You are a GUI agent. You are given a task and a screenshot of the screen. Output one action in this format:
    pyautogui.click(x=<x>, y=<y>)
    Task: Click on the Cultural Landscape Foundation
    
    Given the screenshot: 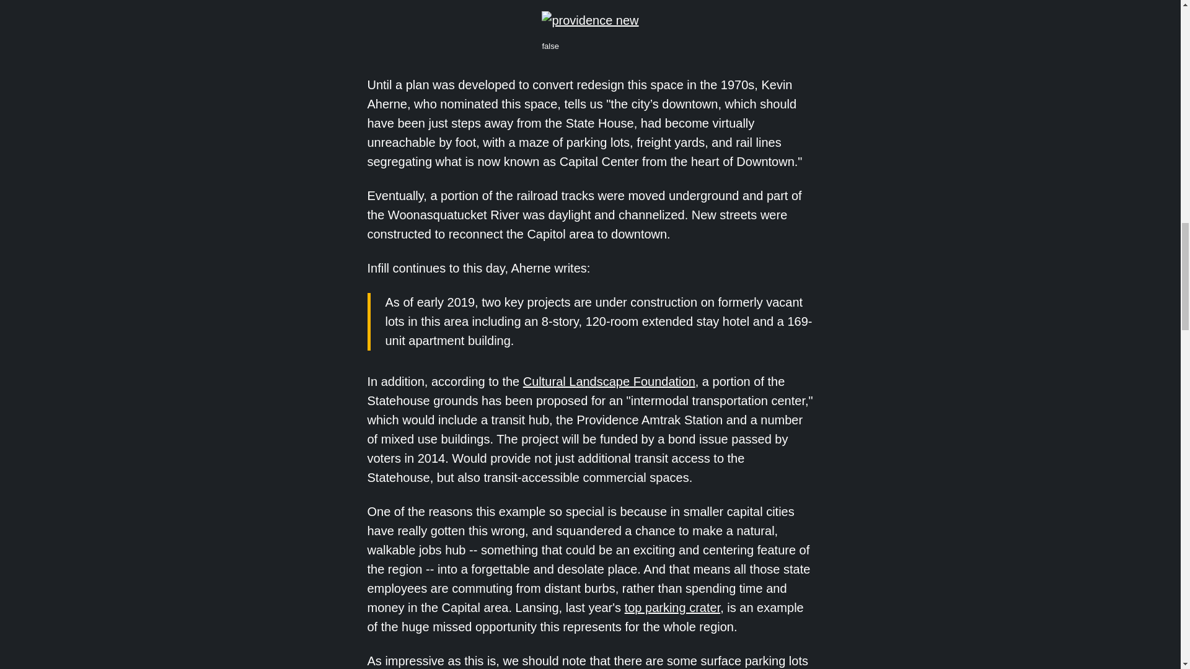 What is the action you would take?
    pyautogui.click(x=609, y=382)
    